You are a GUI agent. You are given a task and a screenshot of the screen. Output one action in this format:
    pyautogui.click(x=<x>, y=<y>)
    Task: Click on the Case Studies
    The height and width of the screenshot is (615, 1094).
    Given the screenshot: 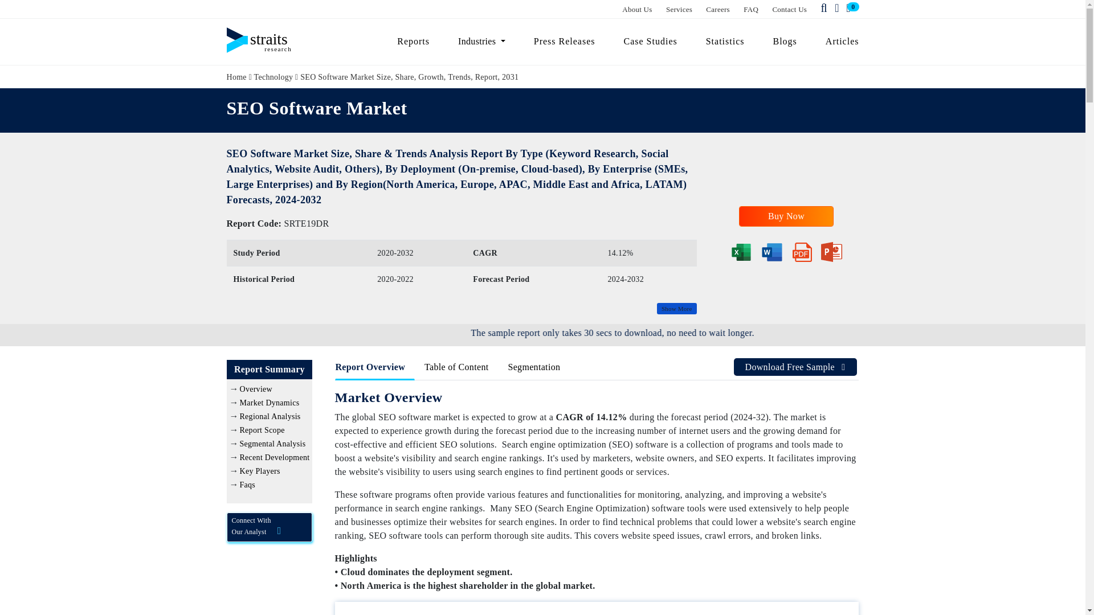 What is the action you would take?
    pyautogui.click(x=650, y=41)
    